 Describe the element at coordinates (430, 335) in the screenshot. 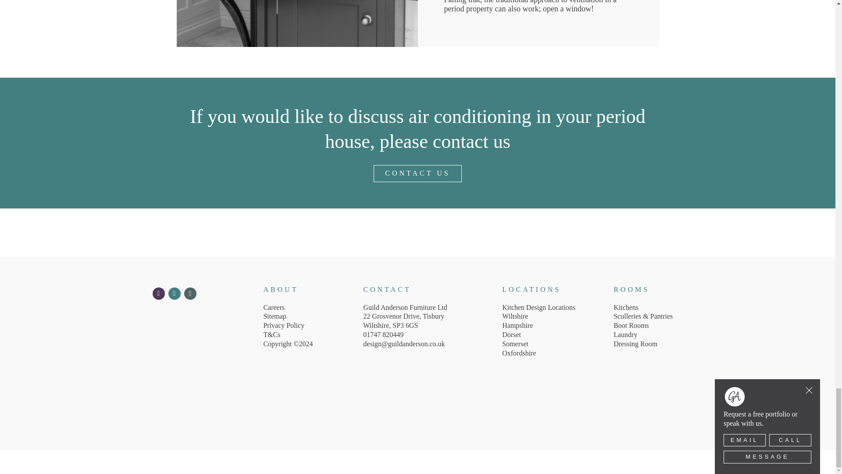

I see `01747 820449` at that location.